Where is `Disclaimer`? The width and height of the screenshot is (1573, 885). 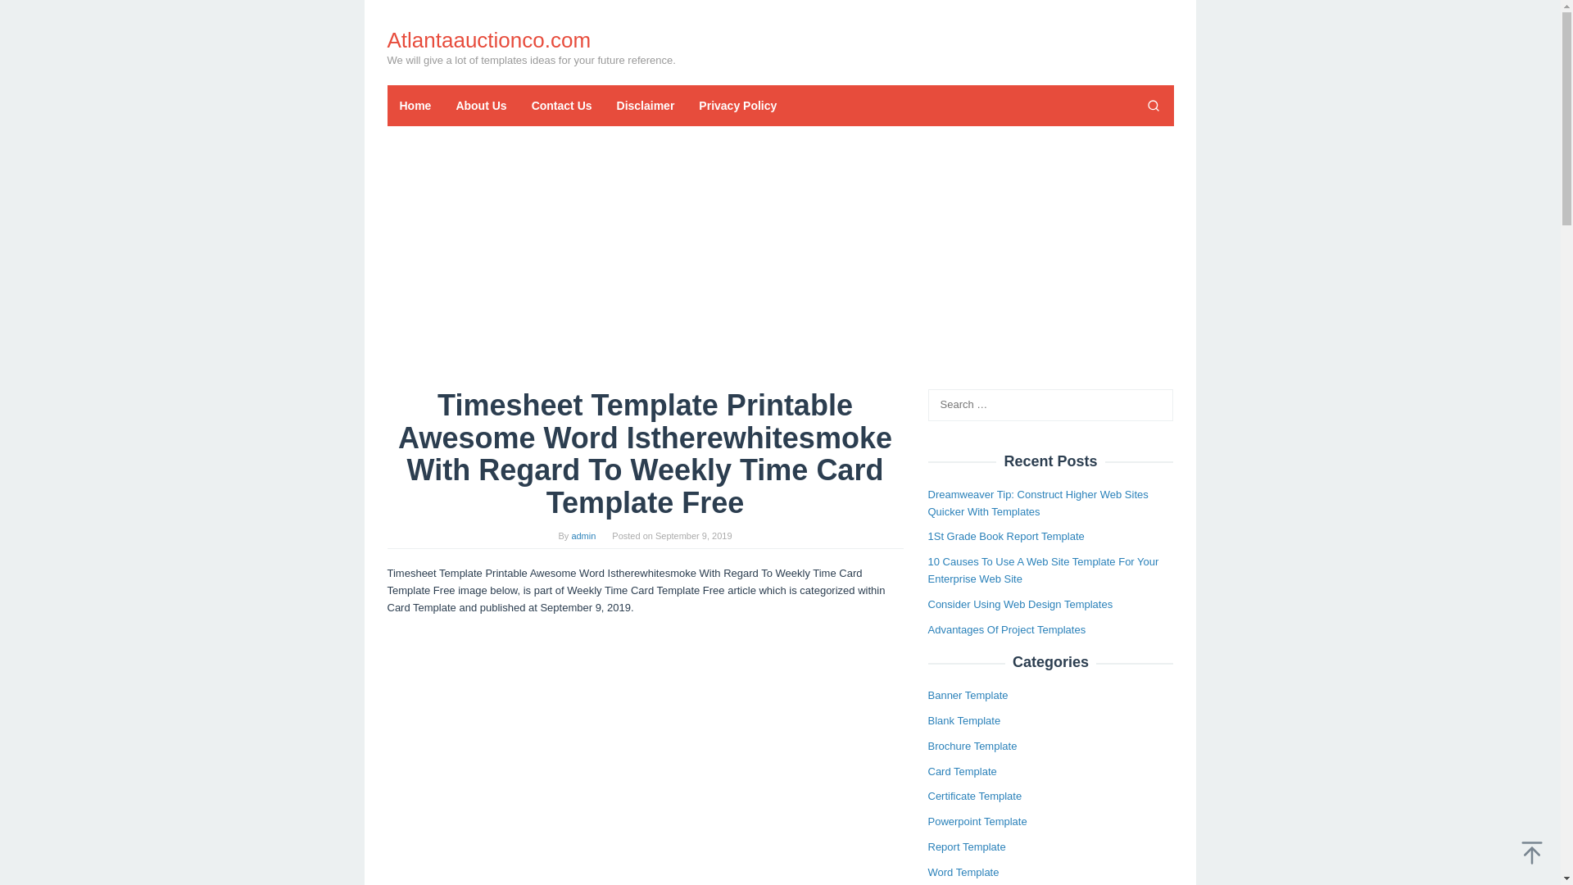 Disclaimer is located at coordinates (646, 105).